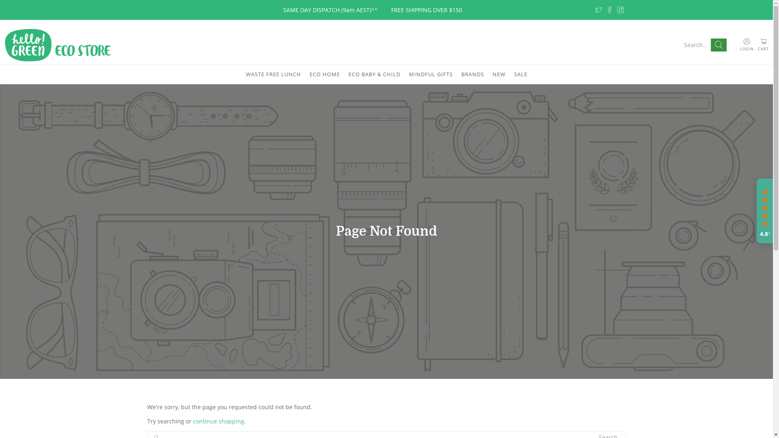  What do you see at coordinates (325, 75) in the screenshot?
I see `ECO HOME` at bounding box center [325, 75].